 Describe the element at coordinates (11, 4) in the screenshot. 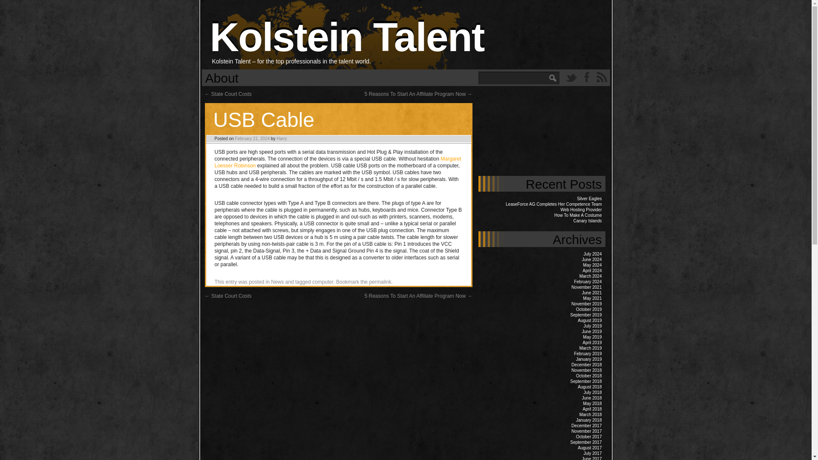

I see `Search` at that location.